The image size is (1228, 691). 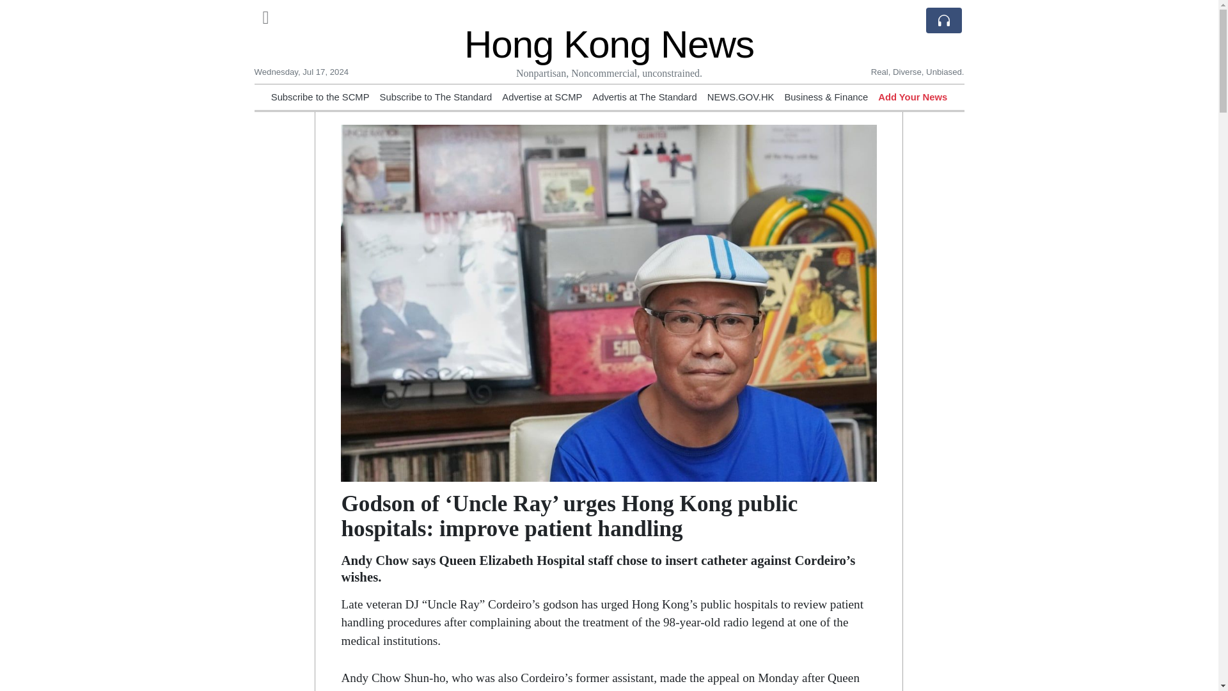 I want to click on NEWS.GOV.HK, so click(x=741, y=97).